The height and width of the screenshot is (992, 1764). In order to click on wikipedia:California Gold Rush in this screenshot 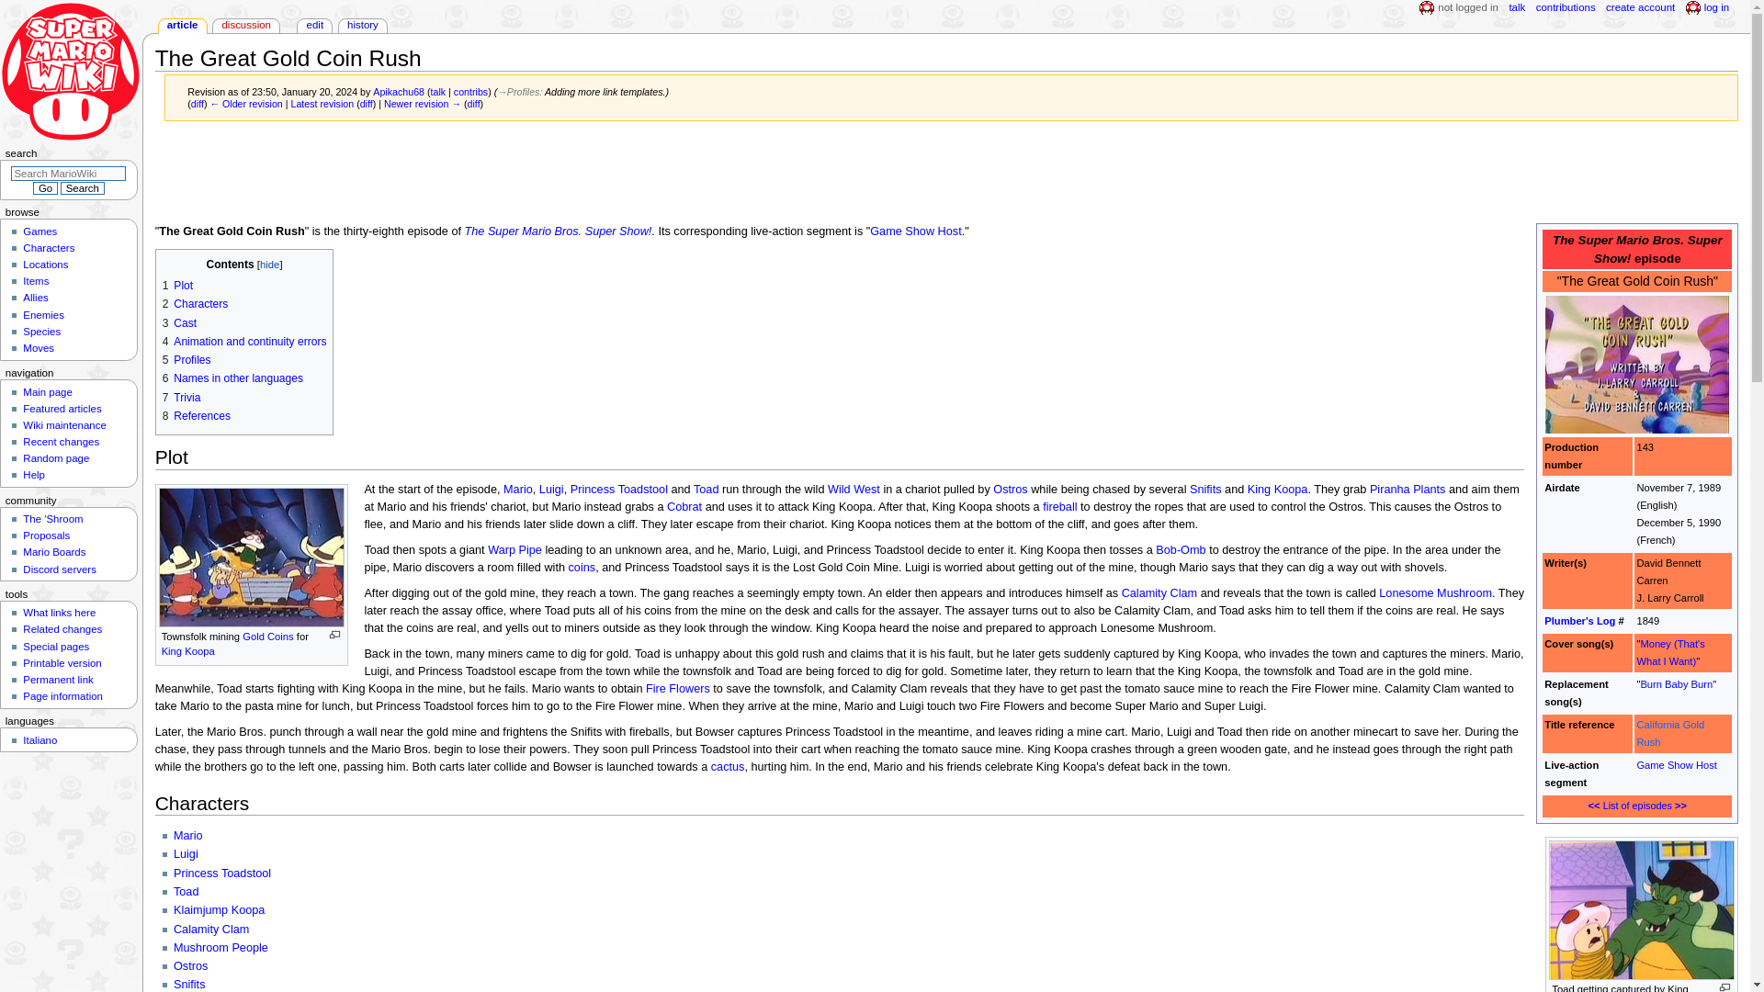, I will do `click(1670, 733)`.